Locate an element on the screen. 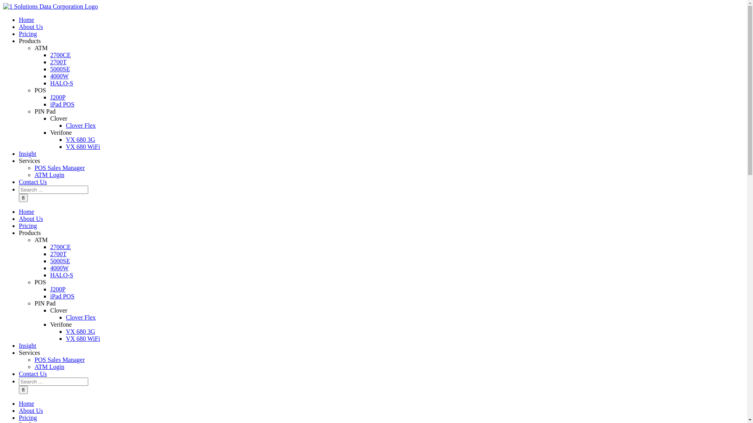 Image resolution: width=753 pixels, height=423 pixels. About Us is located at coordinates (31, 27).